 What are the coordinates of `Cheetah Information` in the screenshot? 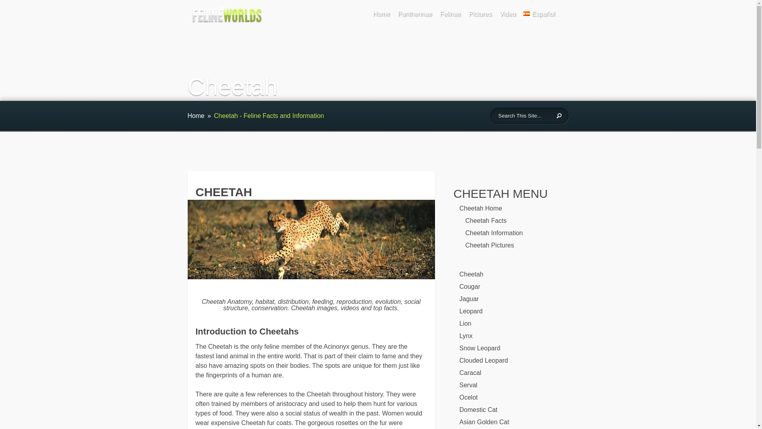 It's located at (494, 233).